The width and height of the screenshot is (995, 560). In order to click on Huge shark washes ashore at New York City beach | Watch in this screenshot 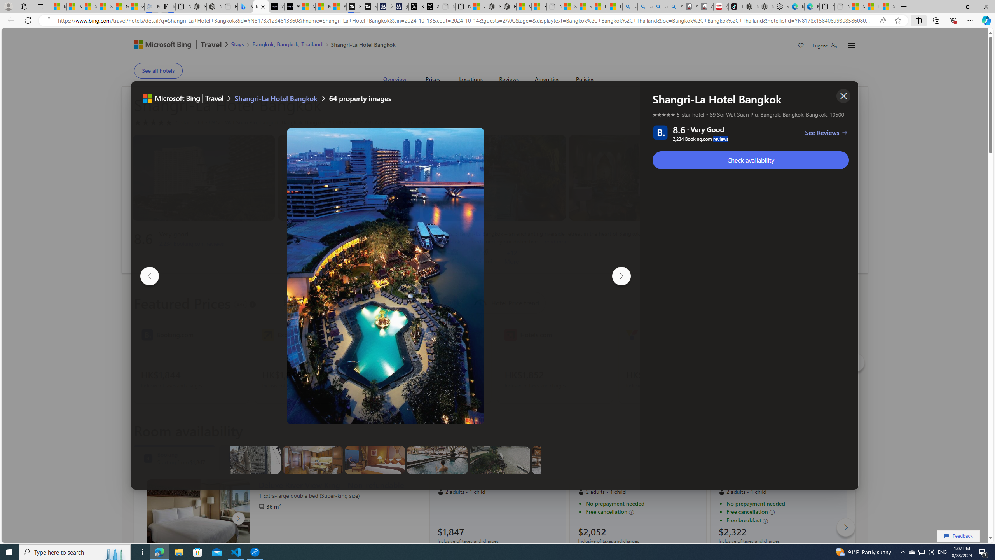, I will do `click(539, 7)`.